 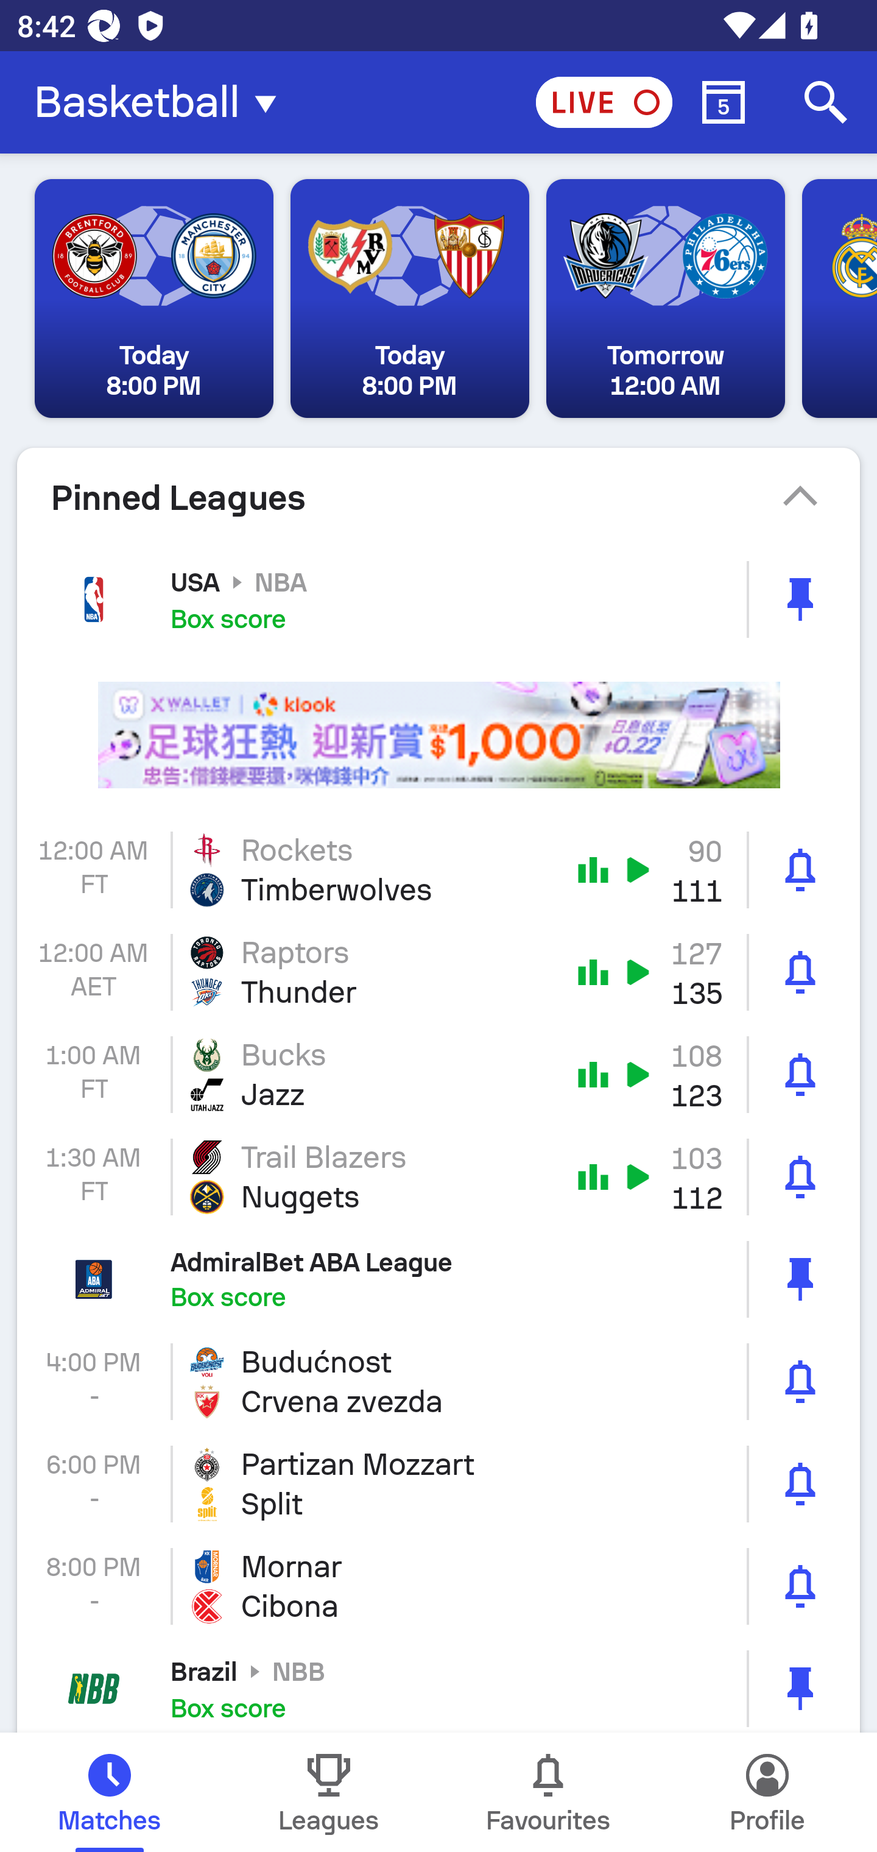 What do you see at coordinates (548, 1792) in the screenshot?
I see `Favourites` at bounding box center [548, 1792].